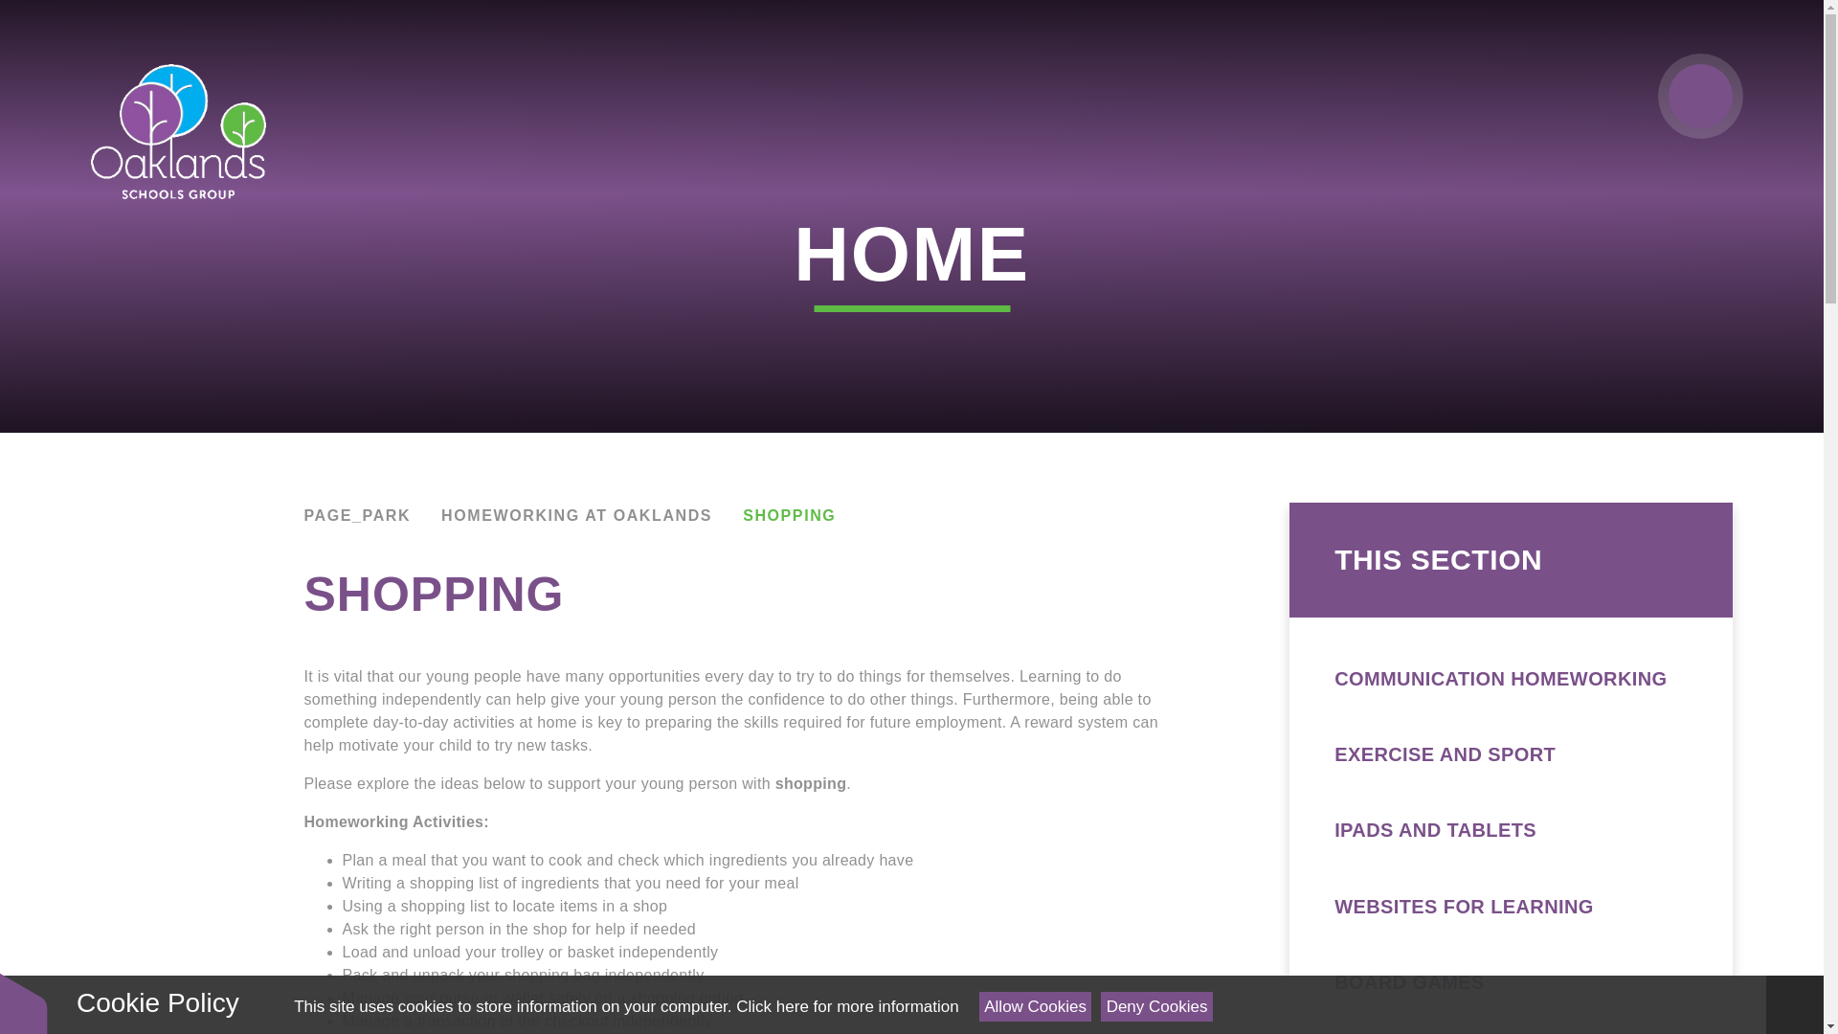 Image resolution: width=1838 pixels, height=1034 pixels. I want to click on Deny Cookies, so click(1156, 1006).